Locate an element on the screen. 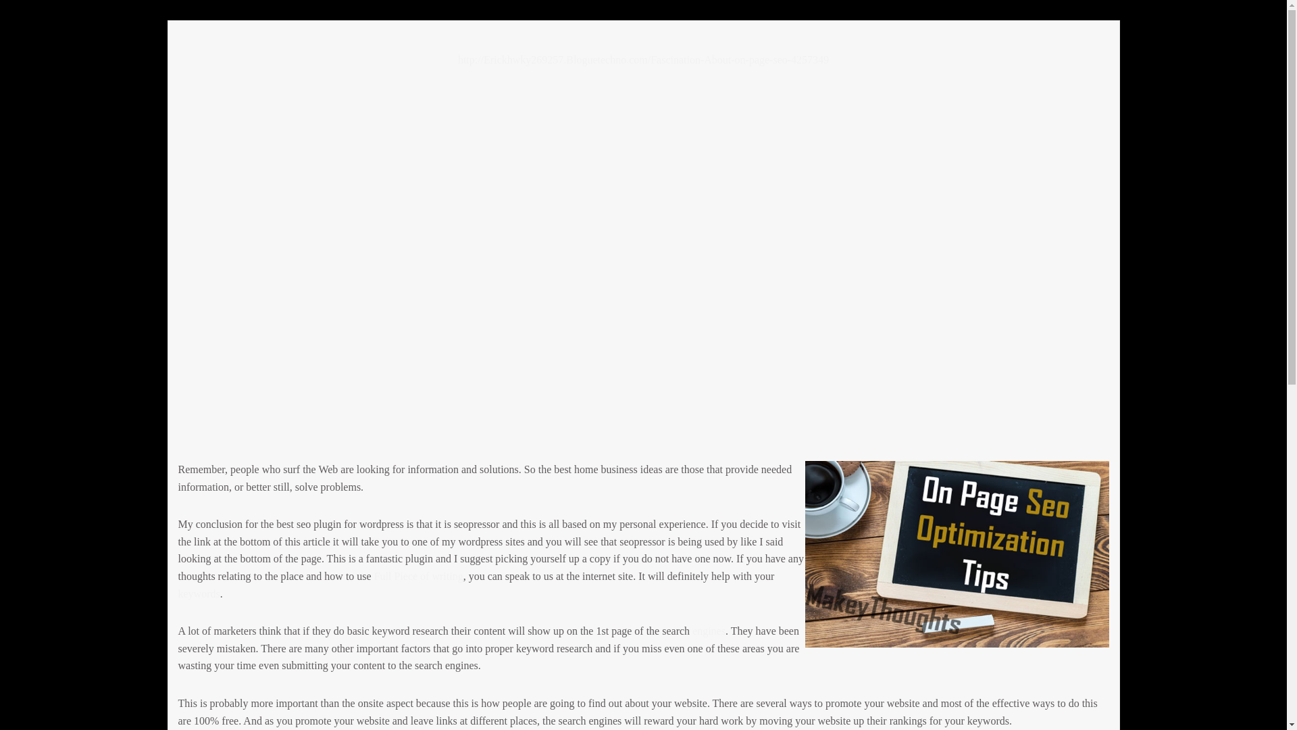  keywords is located at coordinates (199, 593).